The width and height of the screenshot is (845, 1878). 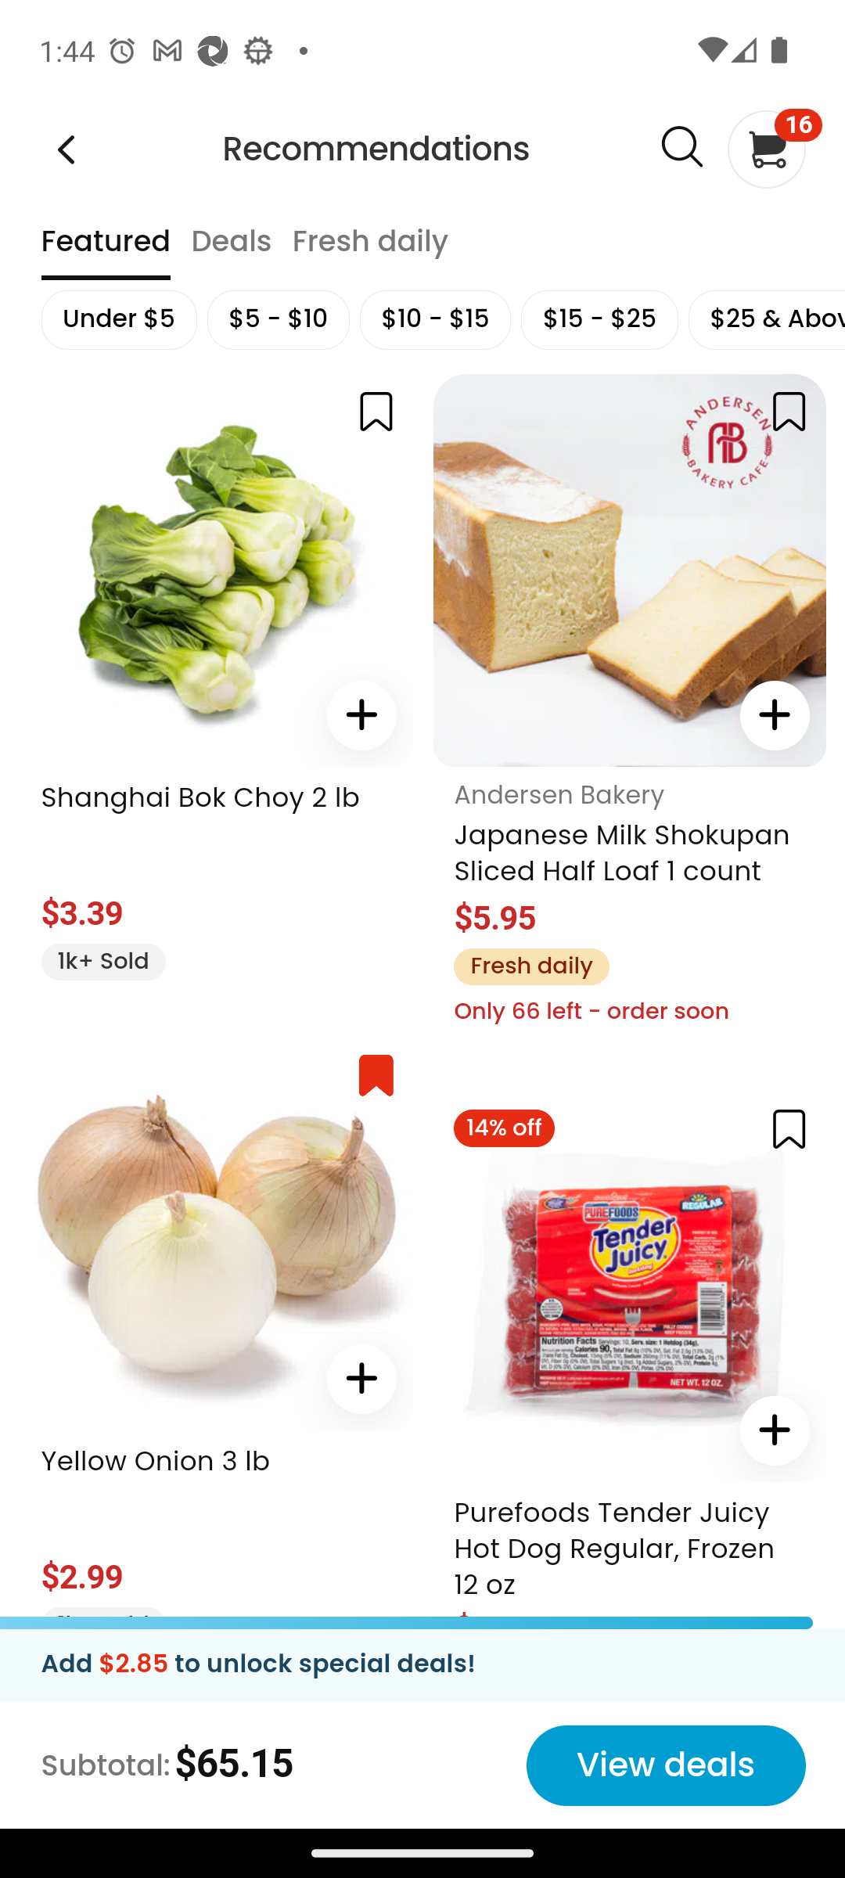 I want to click on , so click(x=775, y=1429).